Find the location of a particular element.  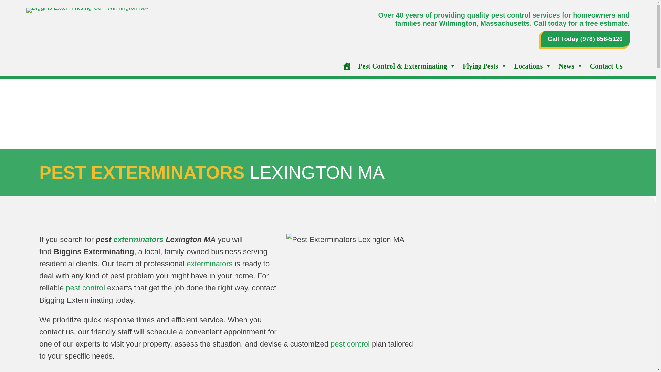

Exterminators is located at coordinates (209, 263).